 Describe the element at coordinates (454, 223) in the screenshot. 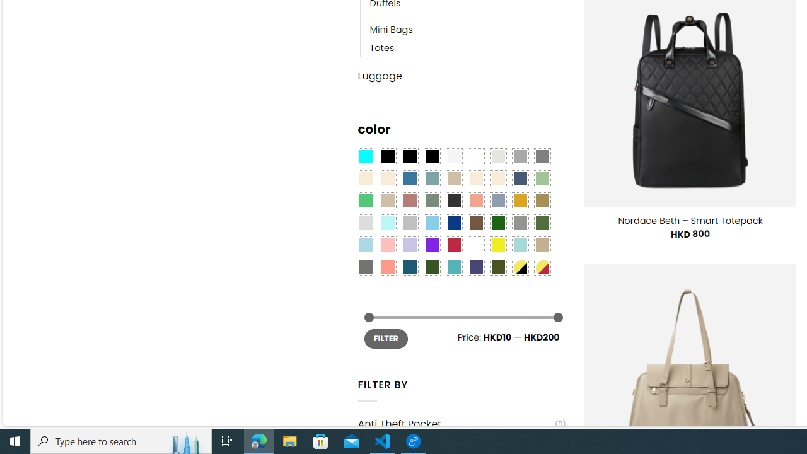

I see `Navy Blue` at that location.